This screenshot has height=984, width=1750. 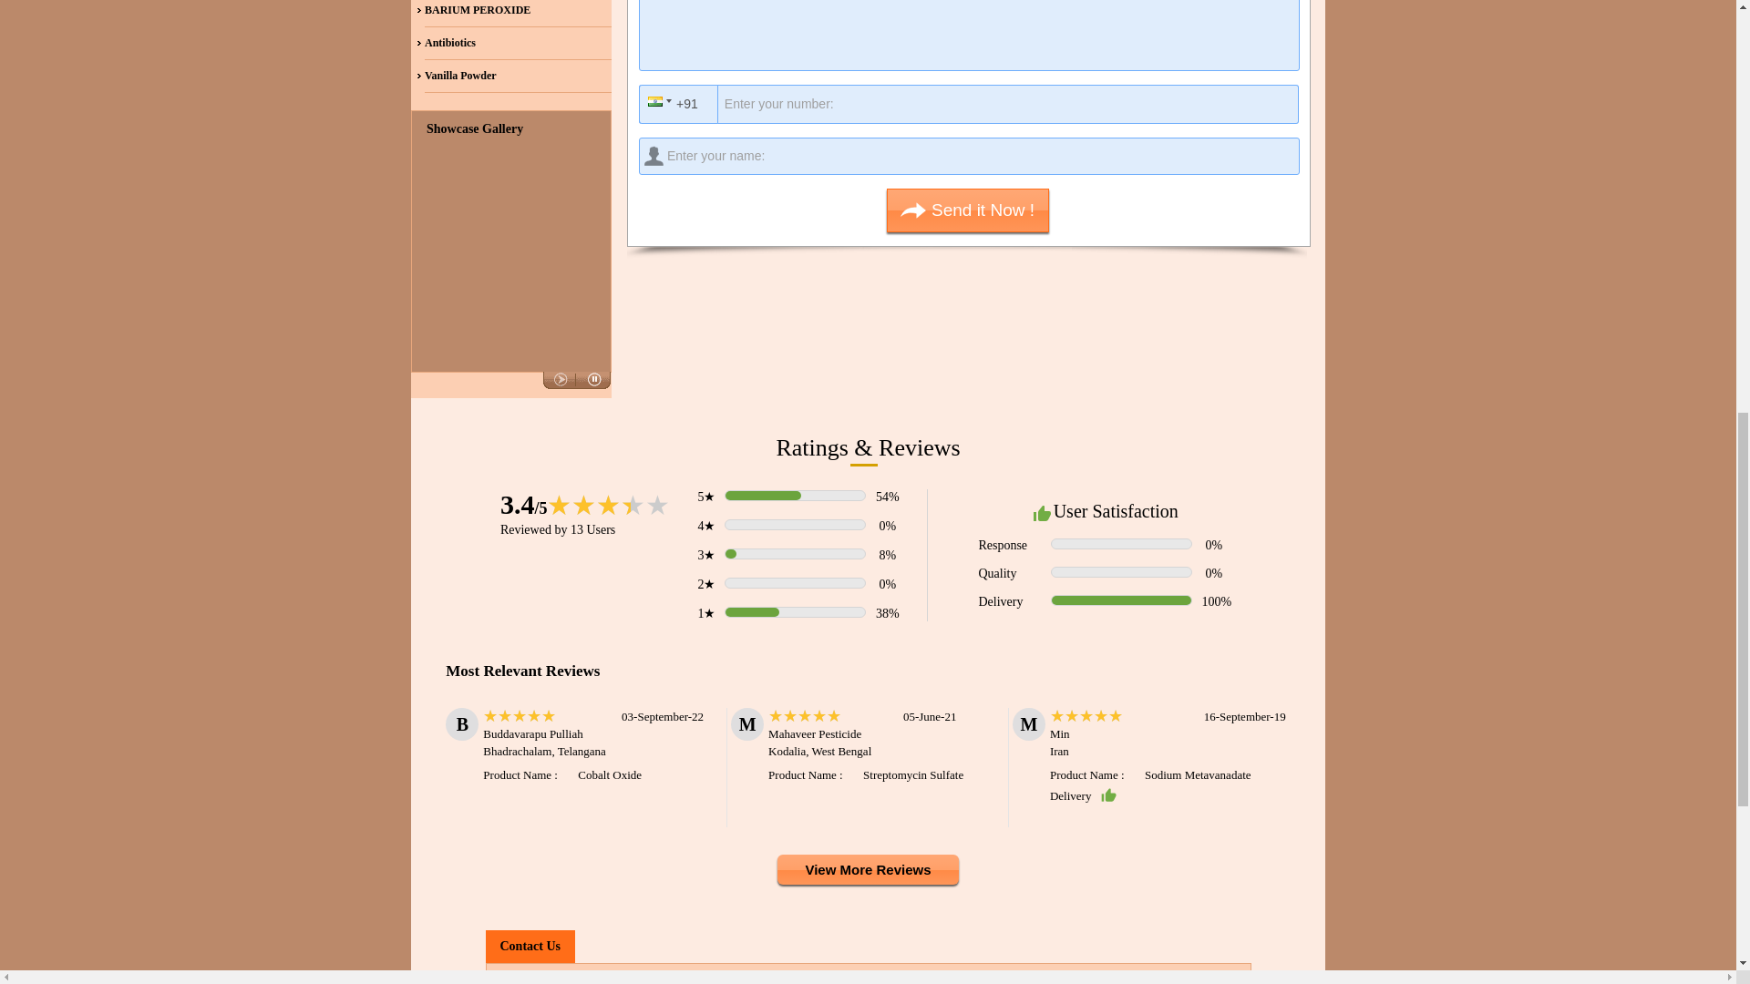 I want to click on 3.4 out of 5 Votes, so click(x=523, y=504).